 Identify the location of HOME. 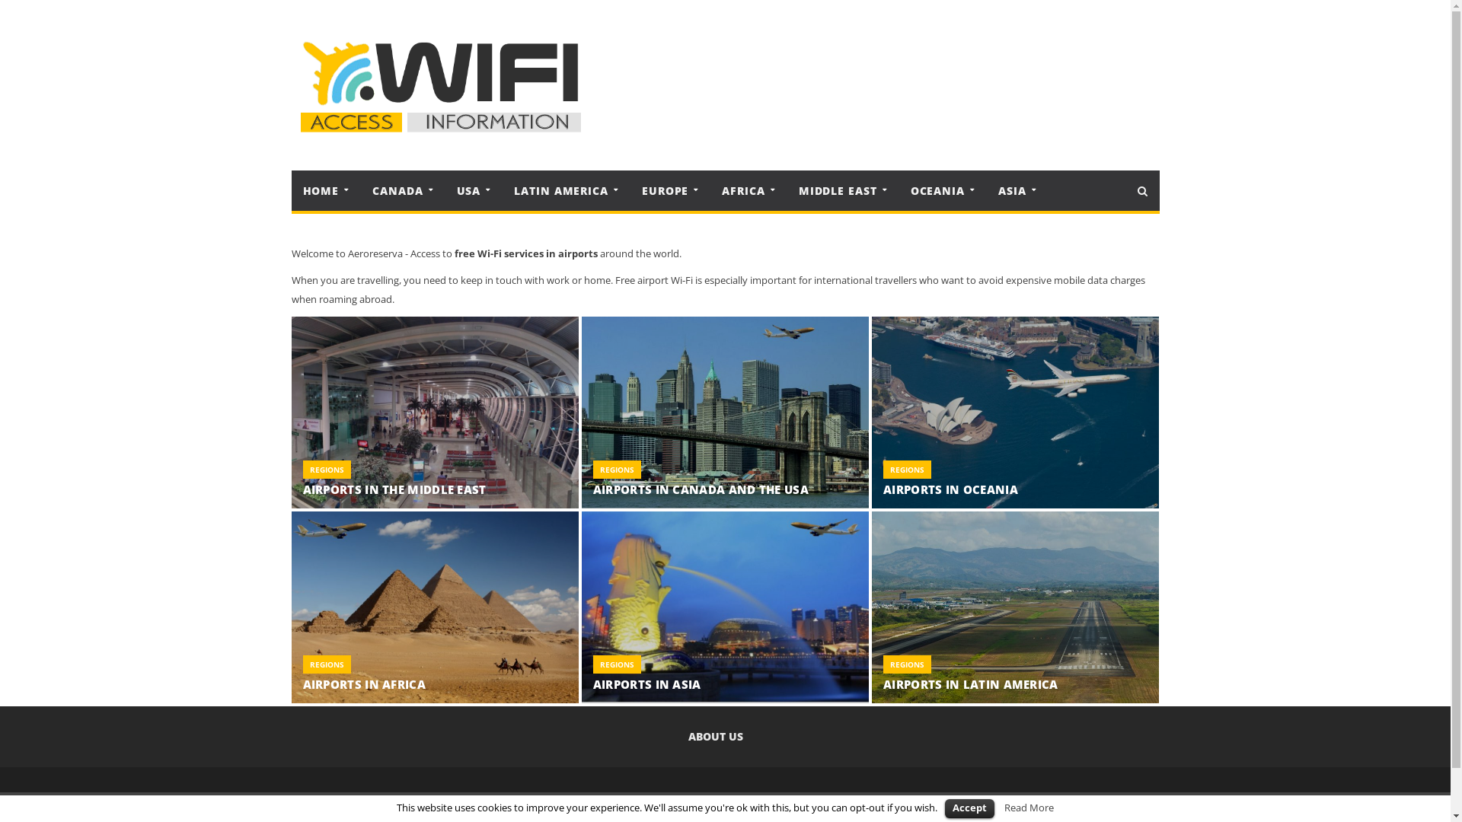
(324, 190).